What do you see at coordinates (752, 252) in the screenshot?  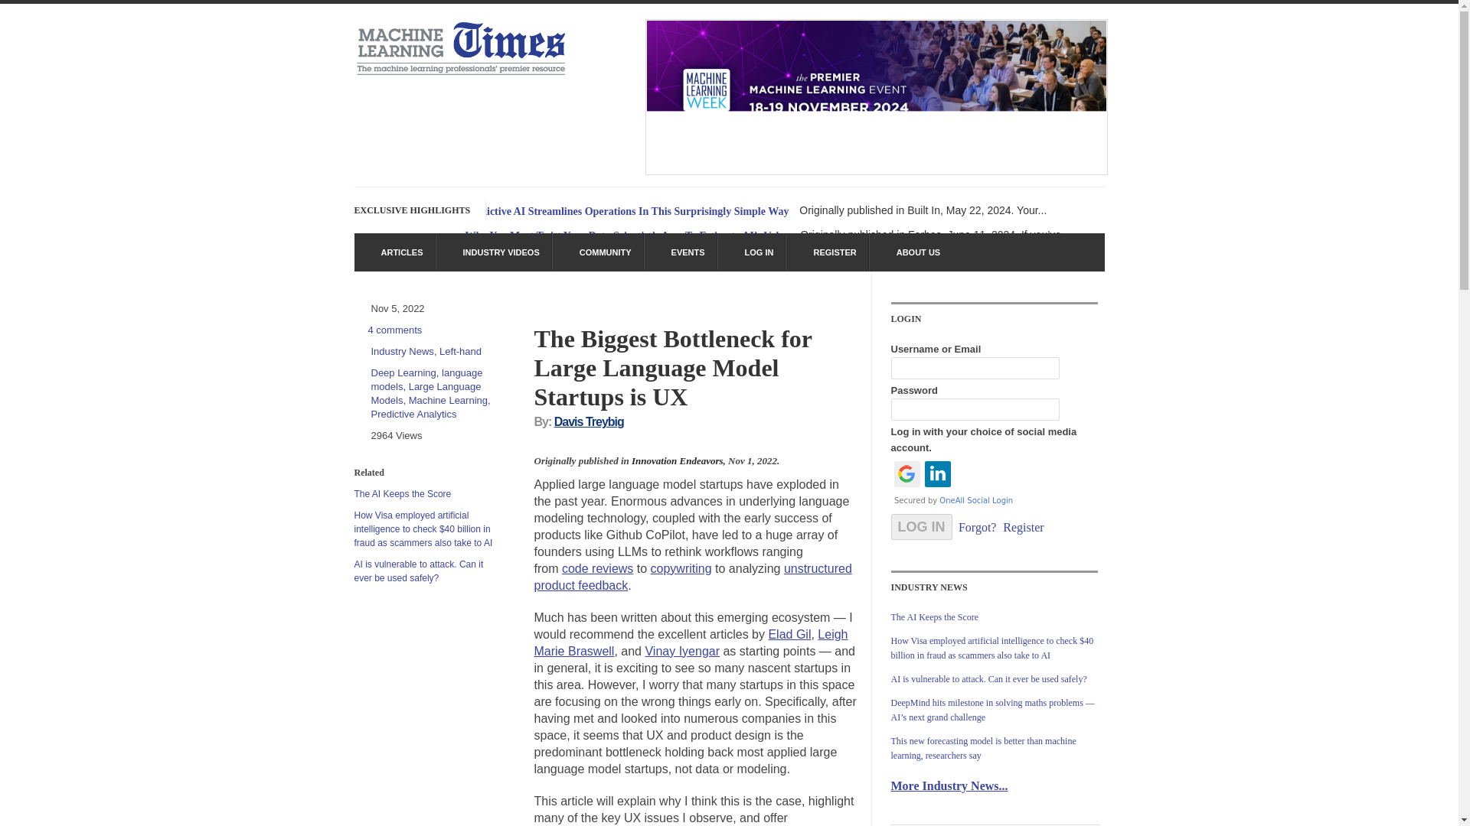 I see `LOG IN` at bounding box center [752, 252].